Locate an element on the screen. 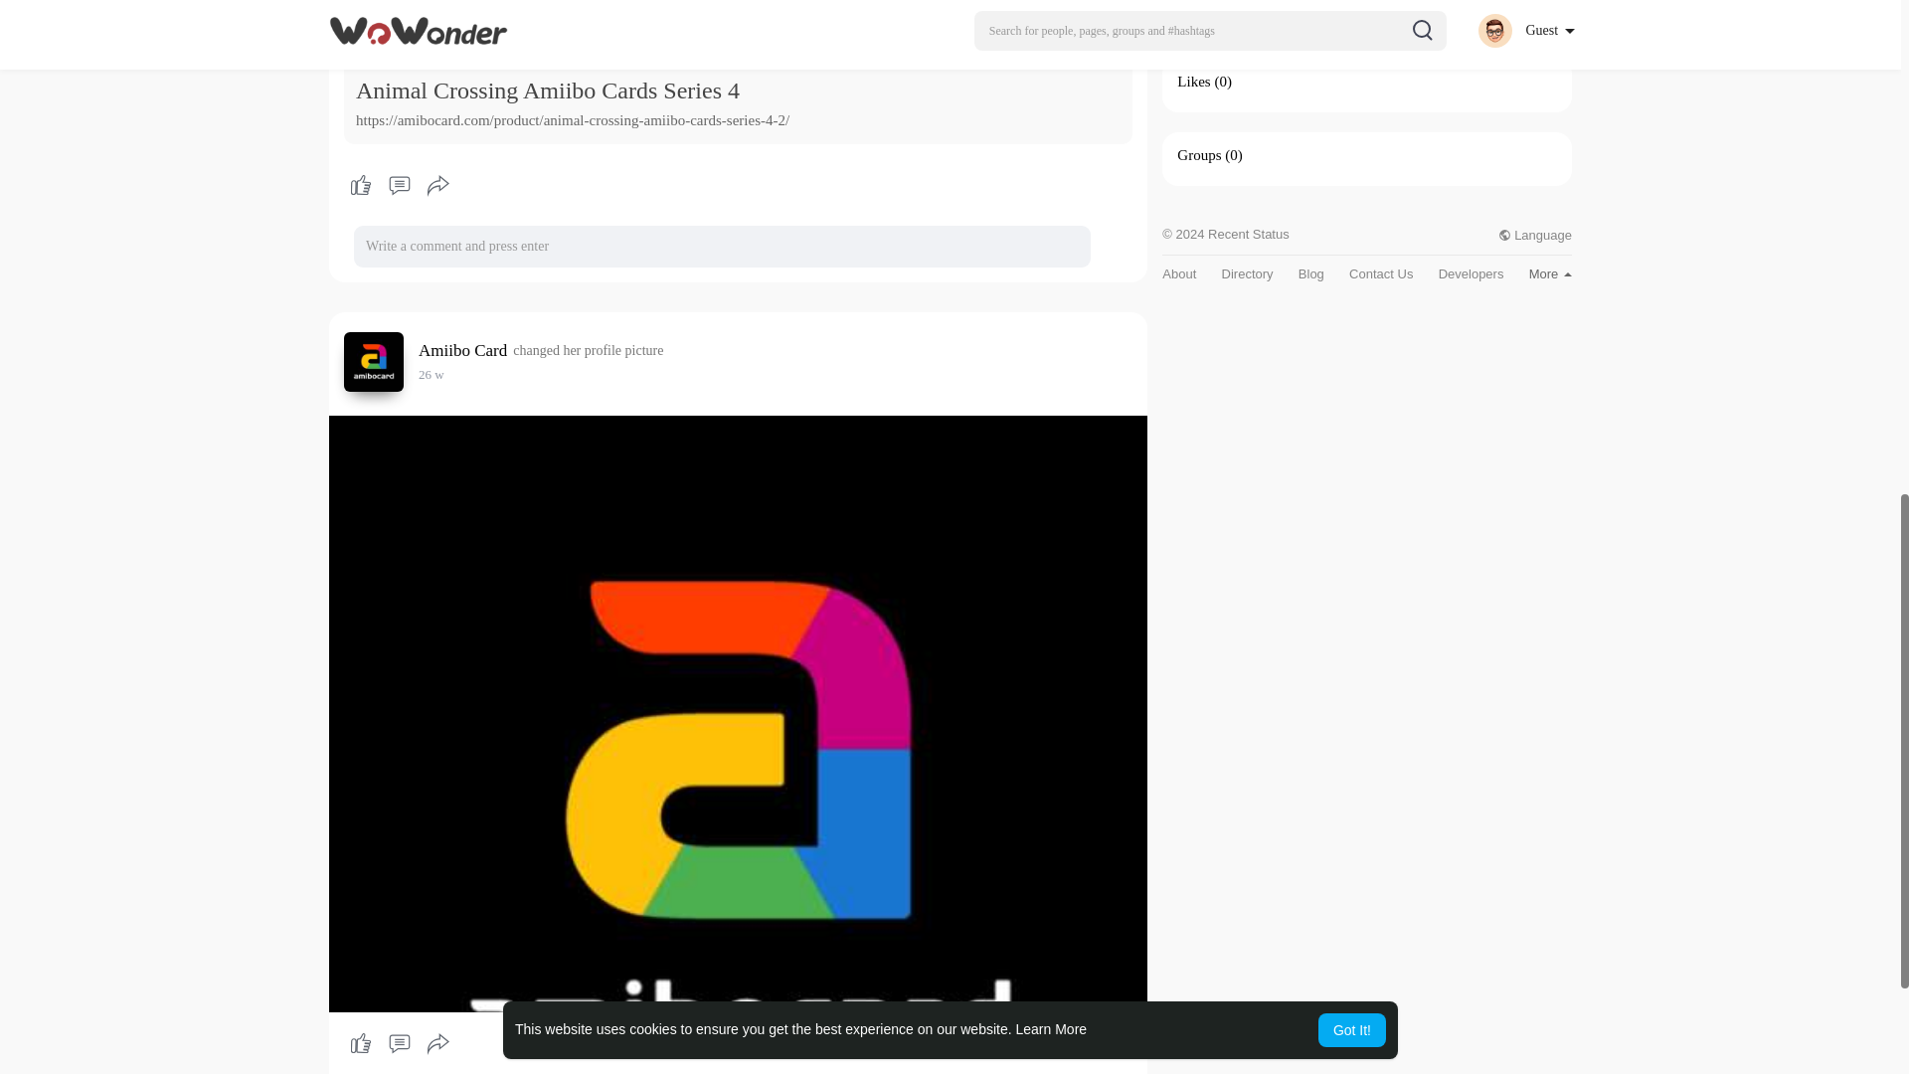 This screenshot has width=1909, height=1074. Groups is located at coordinates (1199, 155).